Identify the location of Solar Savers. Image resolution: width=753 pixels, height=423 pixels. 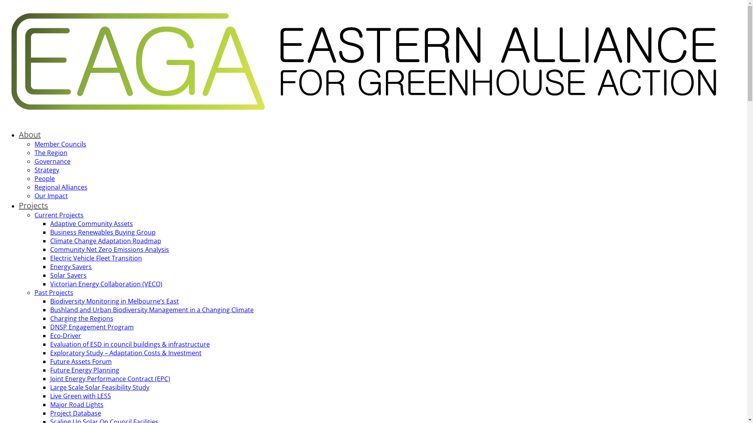
(68, 275).